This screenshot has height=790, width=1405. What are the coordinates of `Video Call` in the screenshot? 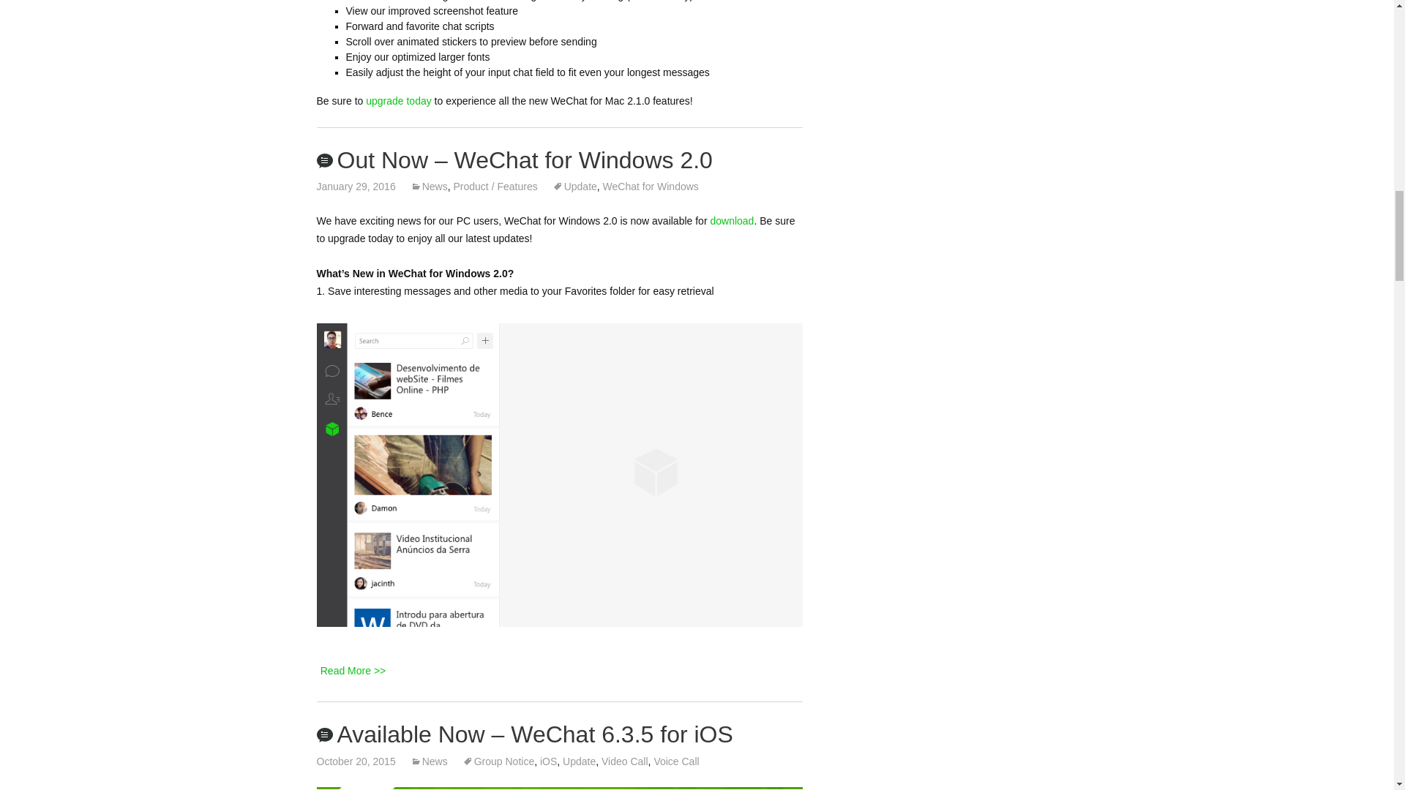 It's located at (624, 761).